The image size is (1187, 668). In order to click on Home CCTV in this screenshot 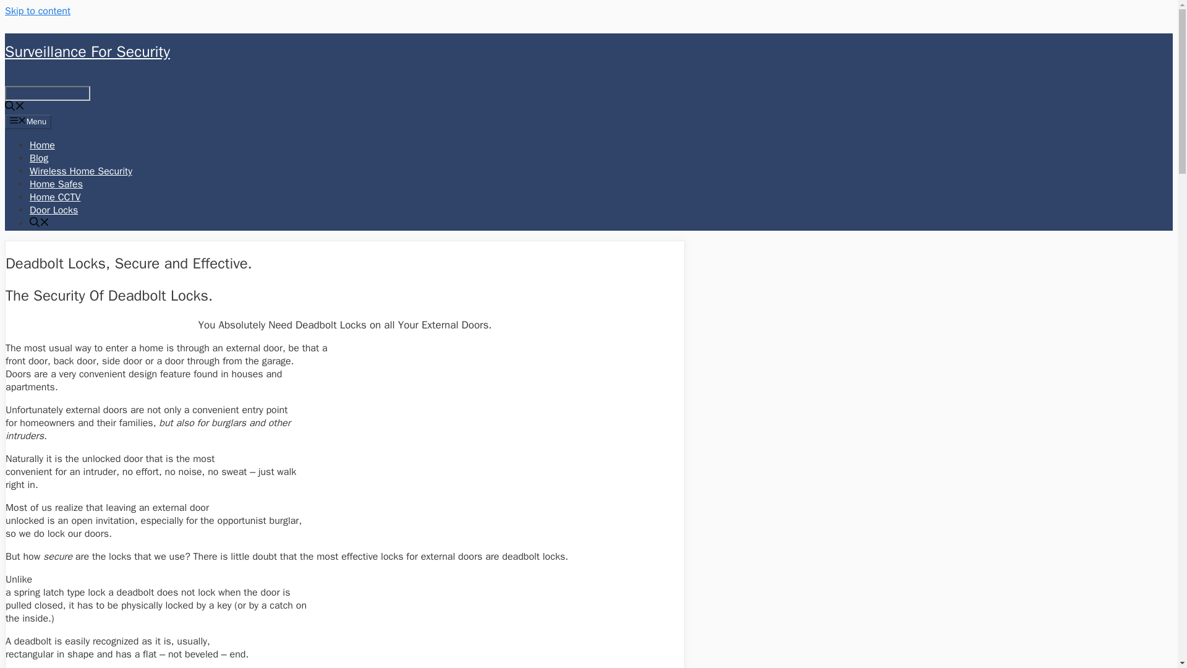, I will do `click(55, 197)`.